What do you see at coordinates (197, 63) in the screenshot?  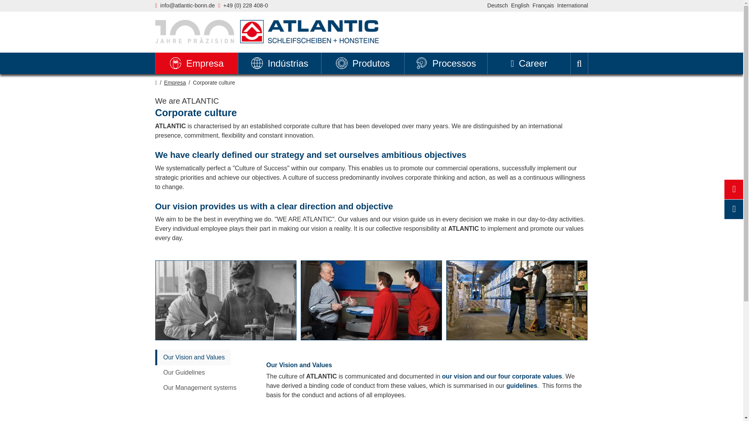 I see `Empresa` at bounding box center [197, 63].